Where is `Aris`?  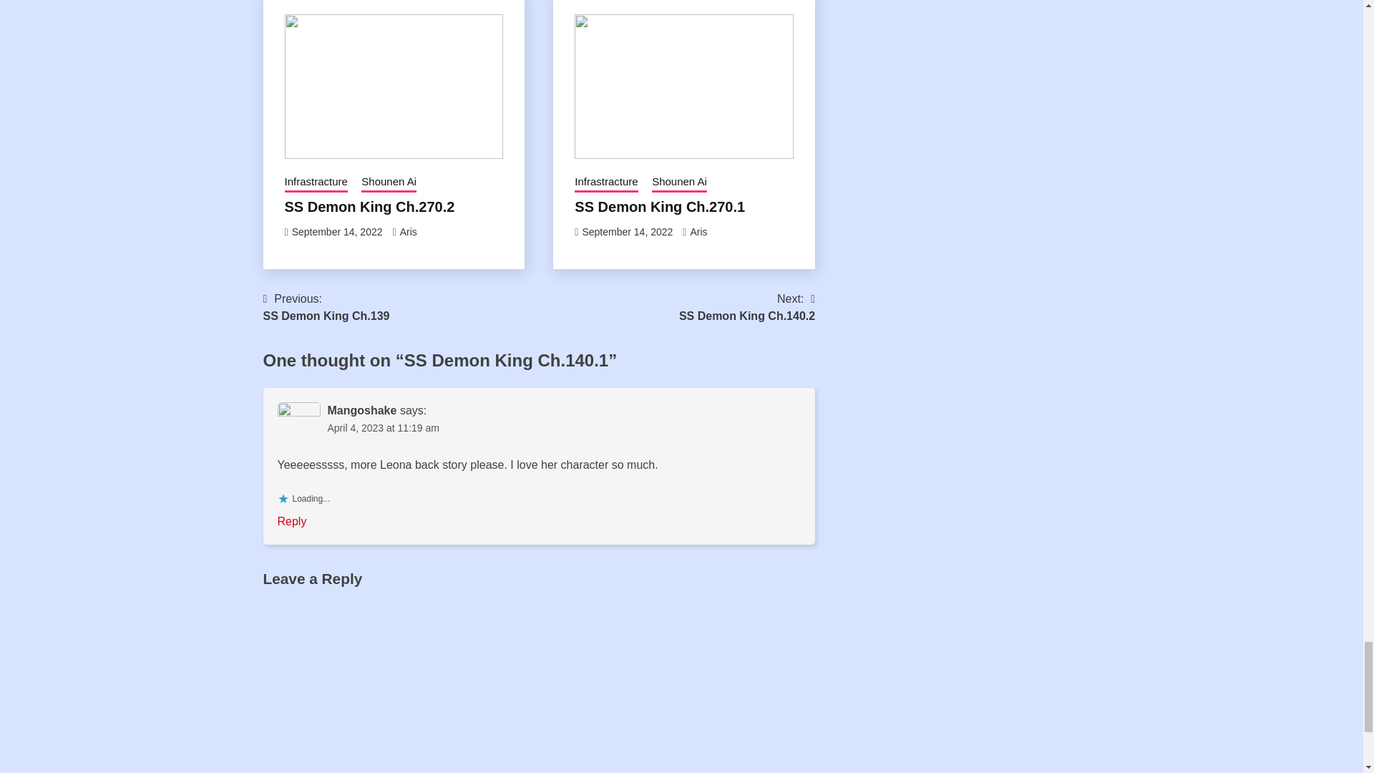 Aris is located at coordinates (627, 232).